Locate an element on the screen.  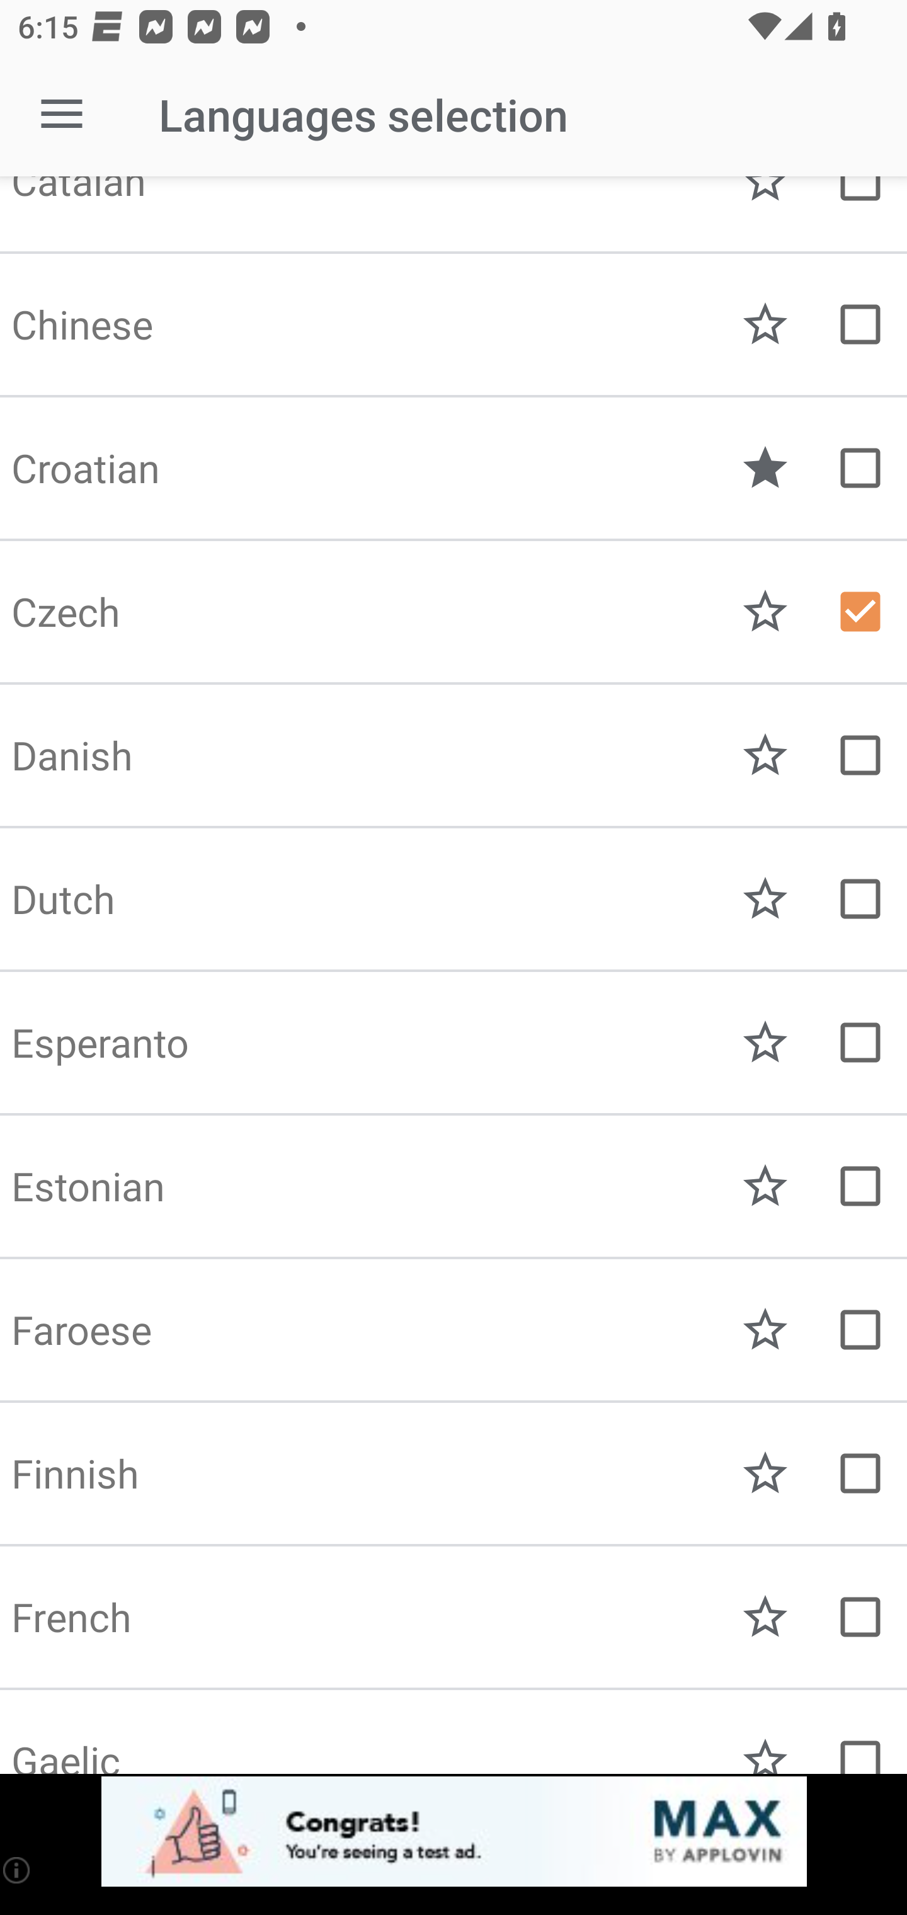
Dutch Favorite is located at coordinates (453, 899).